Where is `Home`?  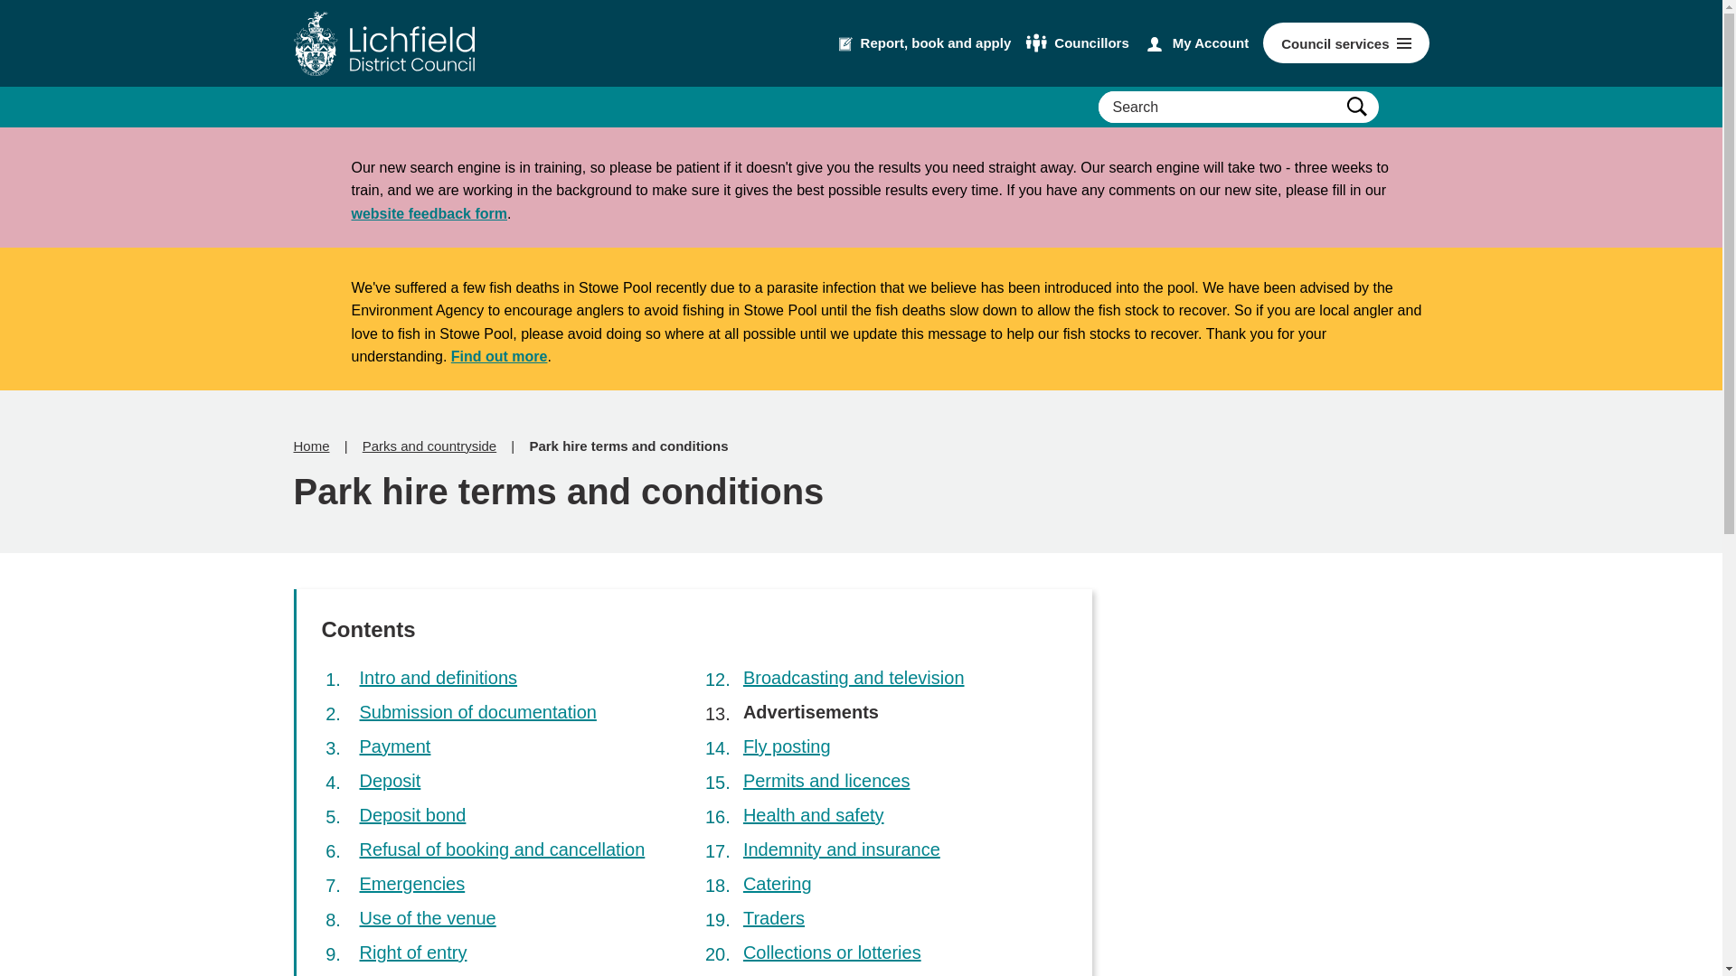 Home is located at coordinates (311, 446).